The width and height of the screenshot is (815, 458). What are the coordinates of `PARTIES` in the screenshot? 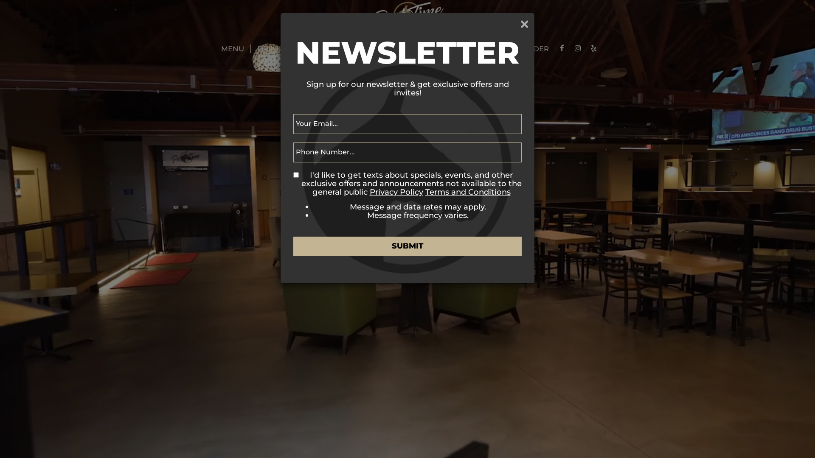 It's located at (404, 49).